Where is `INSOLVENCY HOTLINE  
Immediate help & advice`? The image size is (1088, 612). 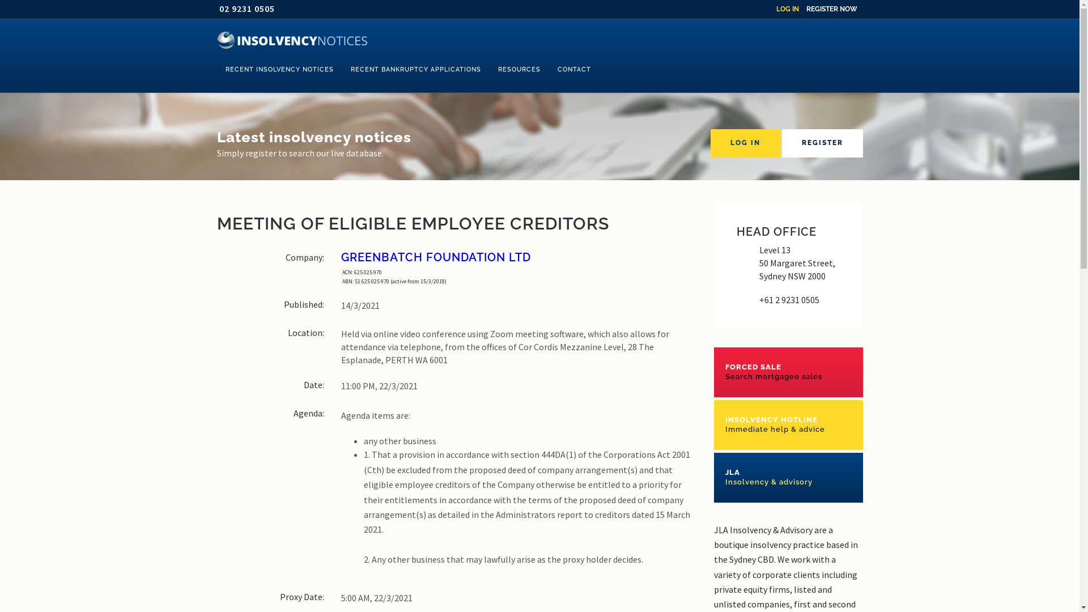 INSOLVENCY HOTLINE  
Immediate help & advice is located at coordinates (789, 425).